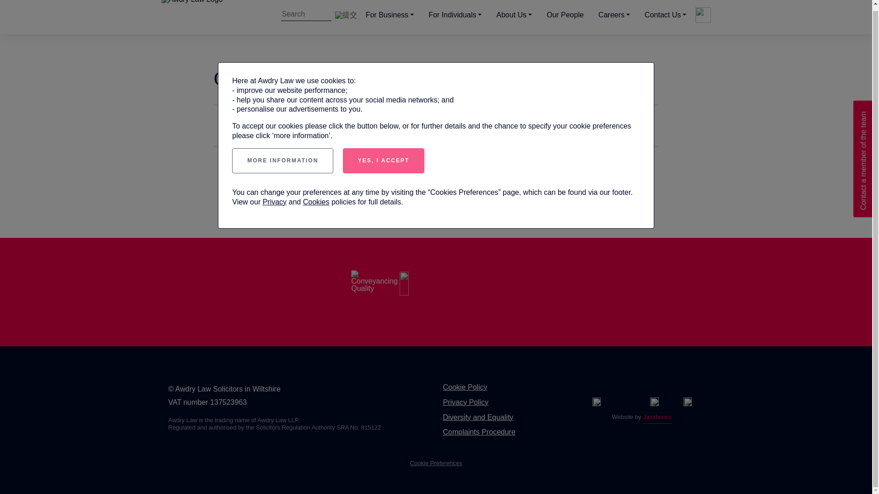 The height and width of the screenshot is (494, 879). Describe the element at coordinates (455, 15) in the screenshot. I see `For Individuals` at that location.